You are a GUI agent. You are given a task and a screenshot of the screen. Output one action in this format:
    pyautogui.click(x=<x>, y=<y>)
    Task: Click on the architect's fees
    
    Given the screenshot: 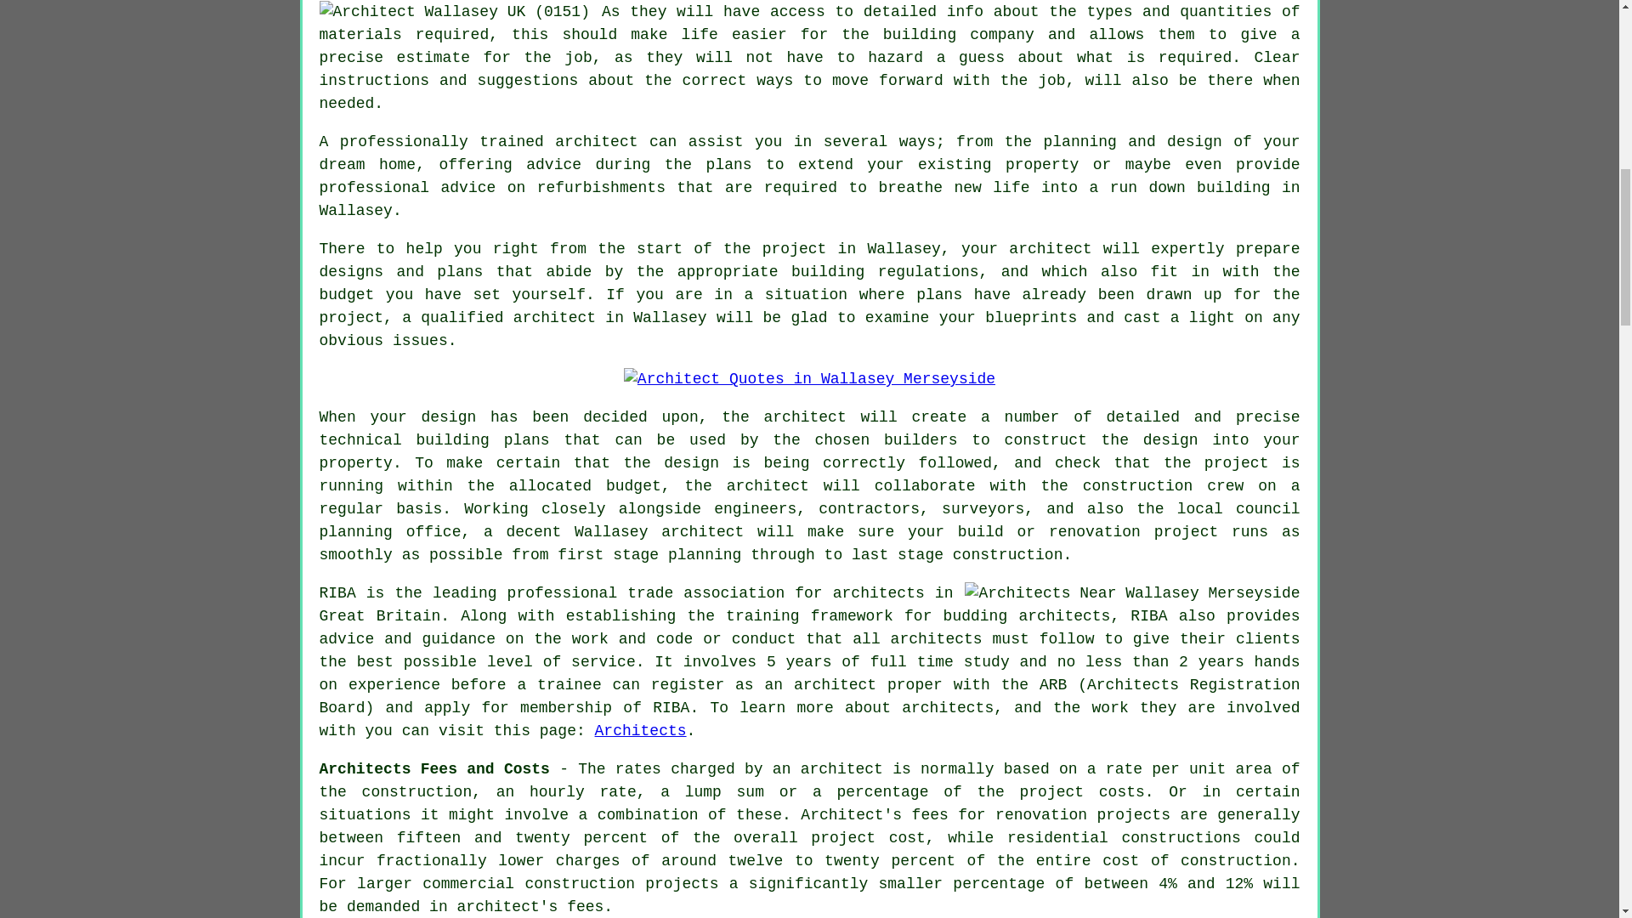 What is the action you would take?
    pyautogui.click(x=530, y=906)
    